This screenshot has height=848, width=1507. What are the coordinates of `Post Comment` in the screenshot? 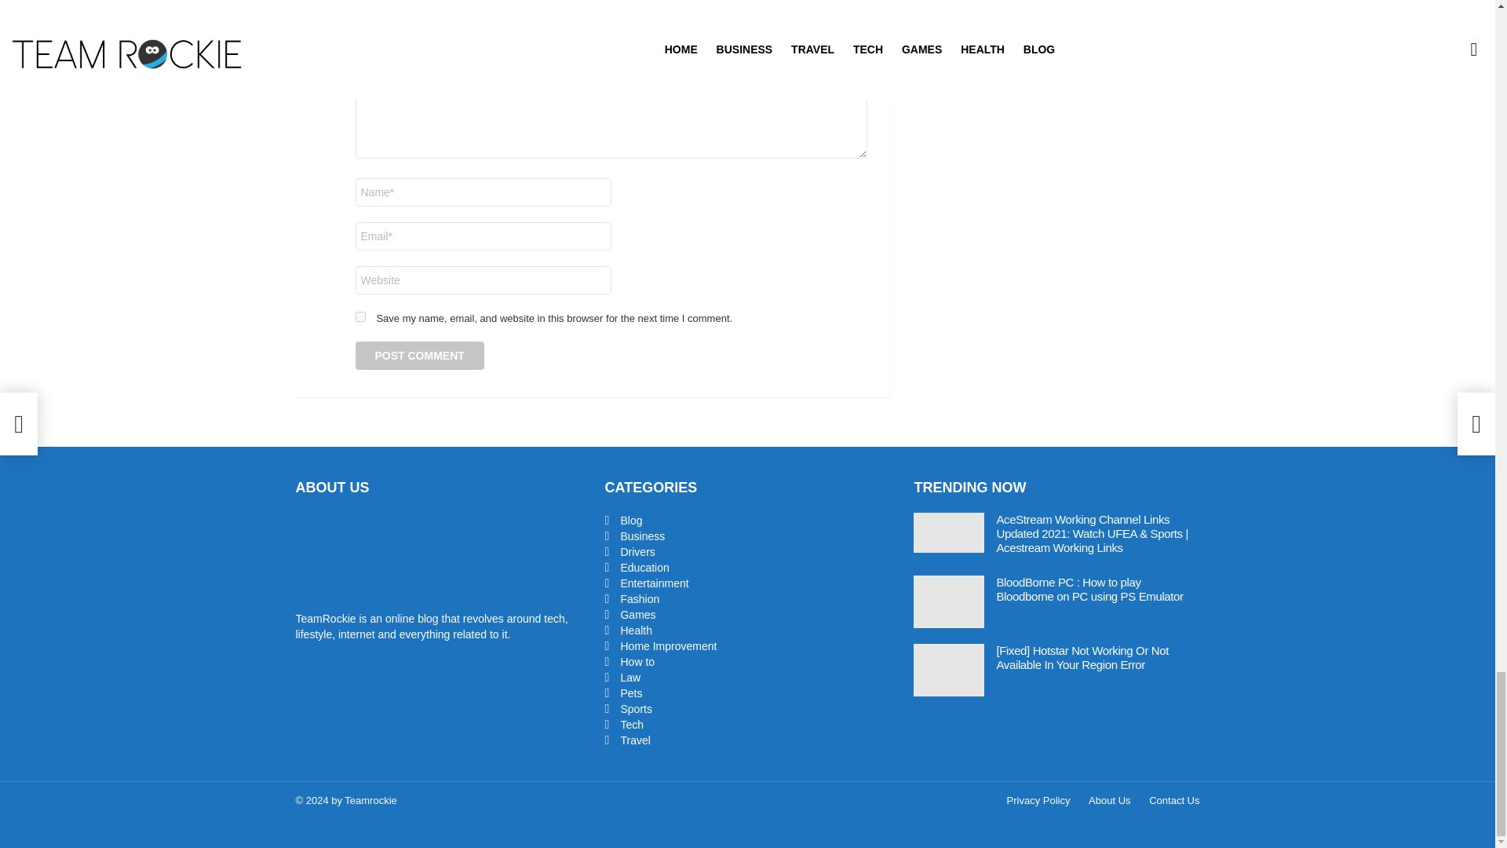 It's located at (419, 355).